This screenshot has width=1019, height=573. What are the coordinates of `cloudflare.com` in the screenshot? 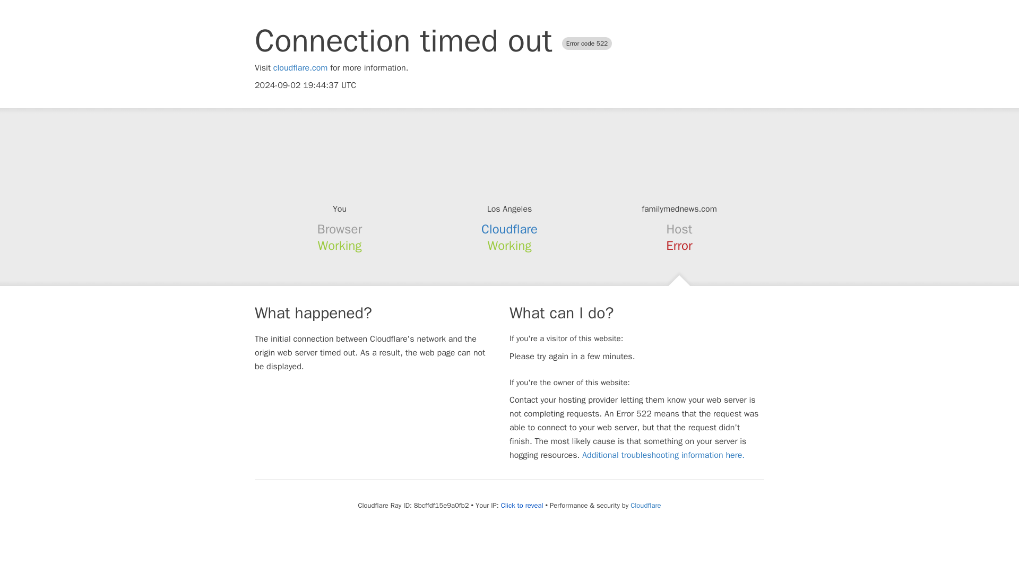 It's located at (300, 68).